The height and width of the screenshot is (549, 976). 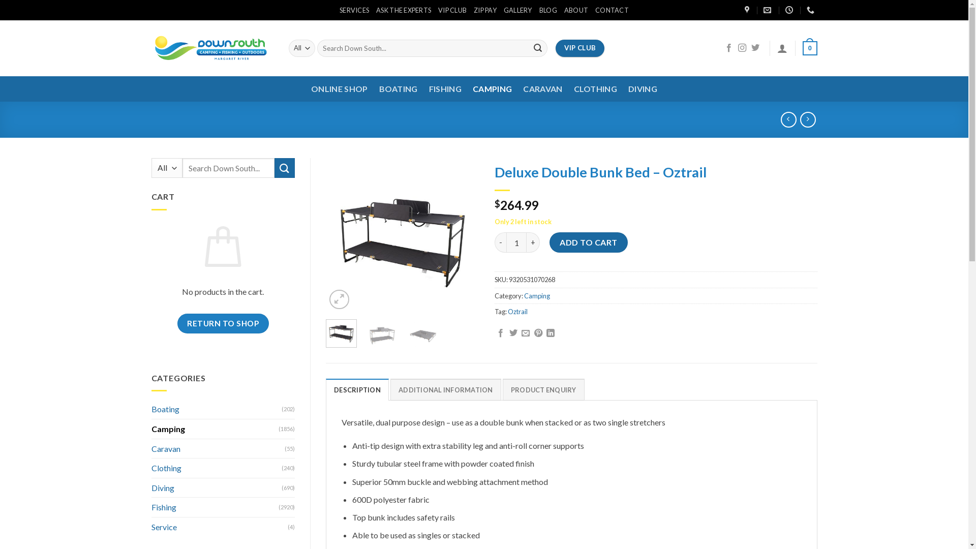 I want to click on Follow on Facebook, so click(x=729, y=48).